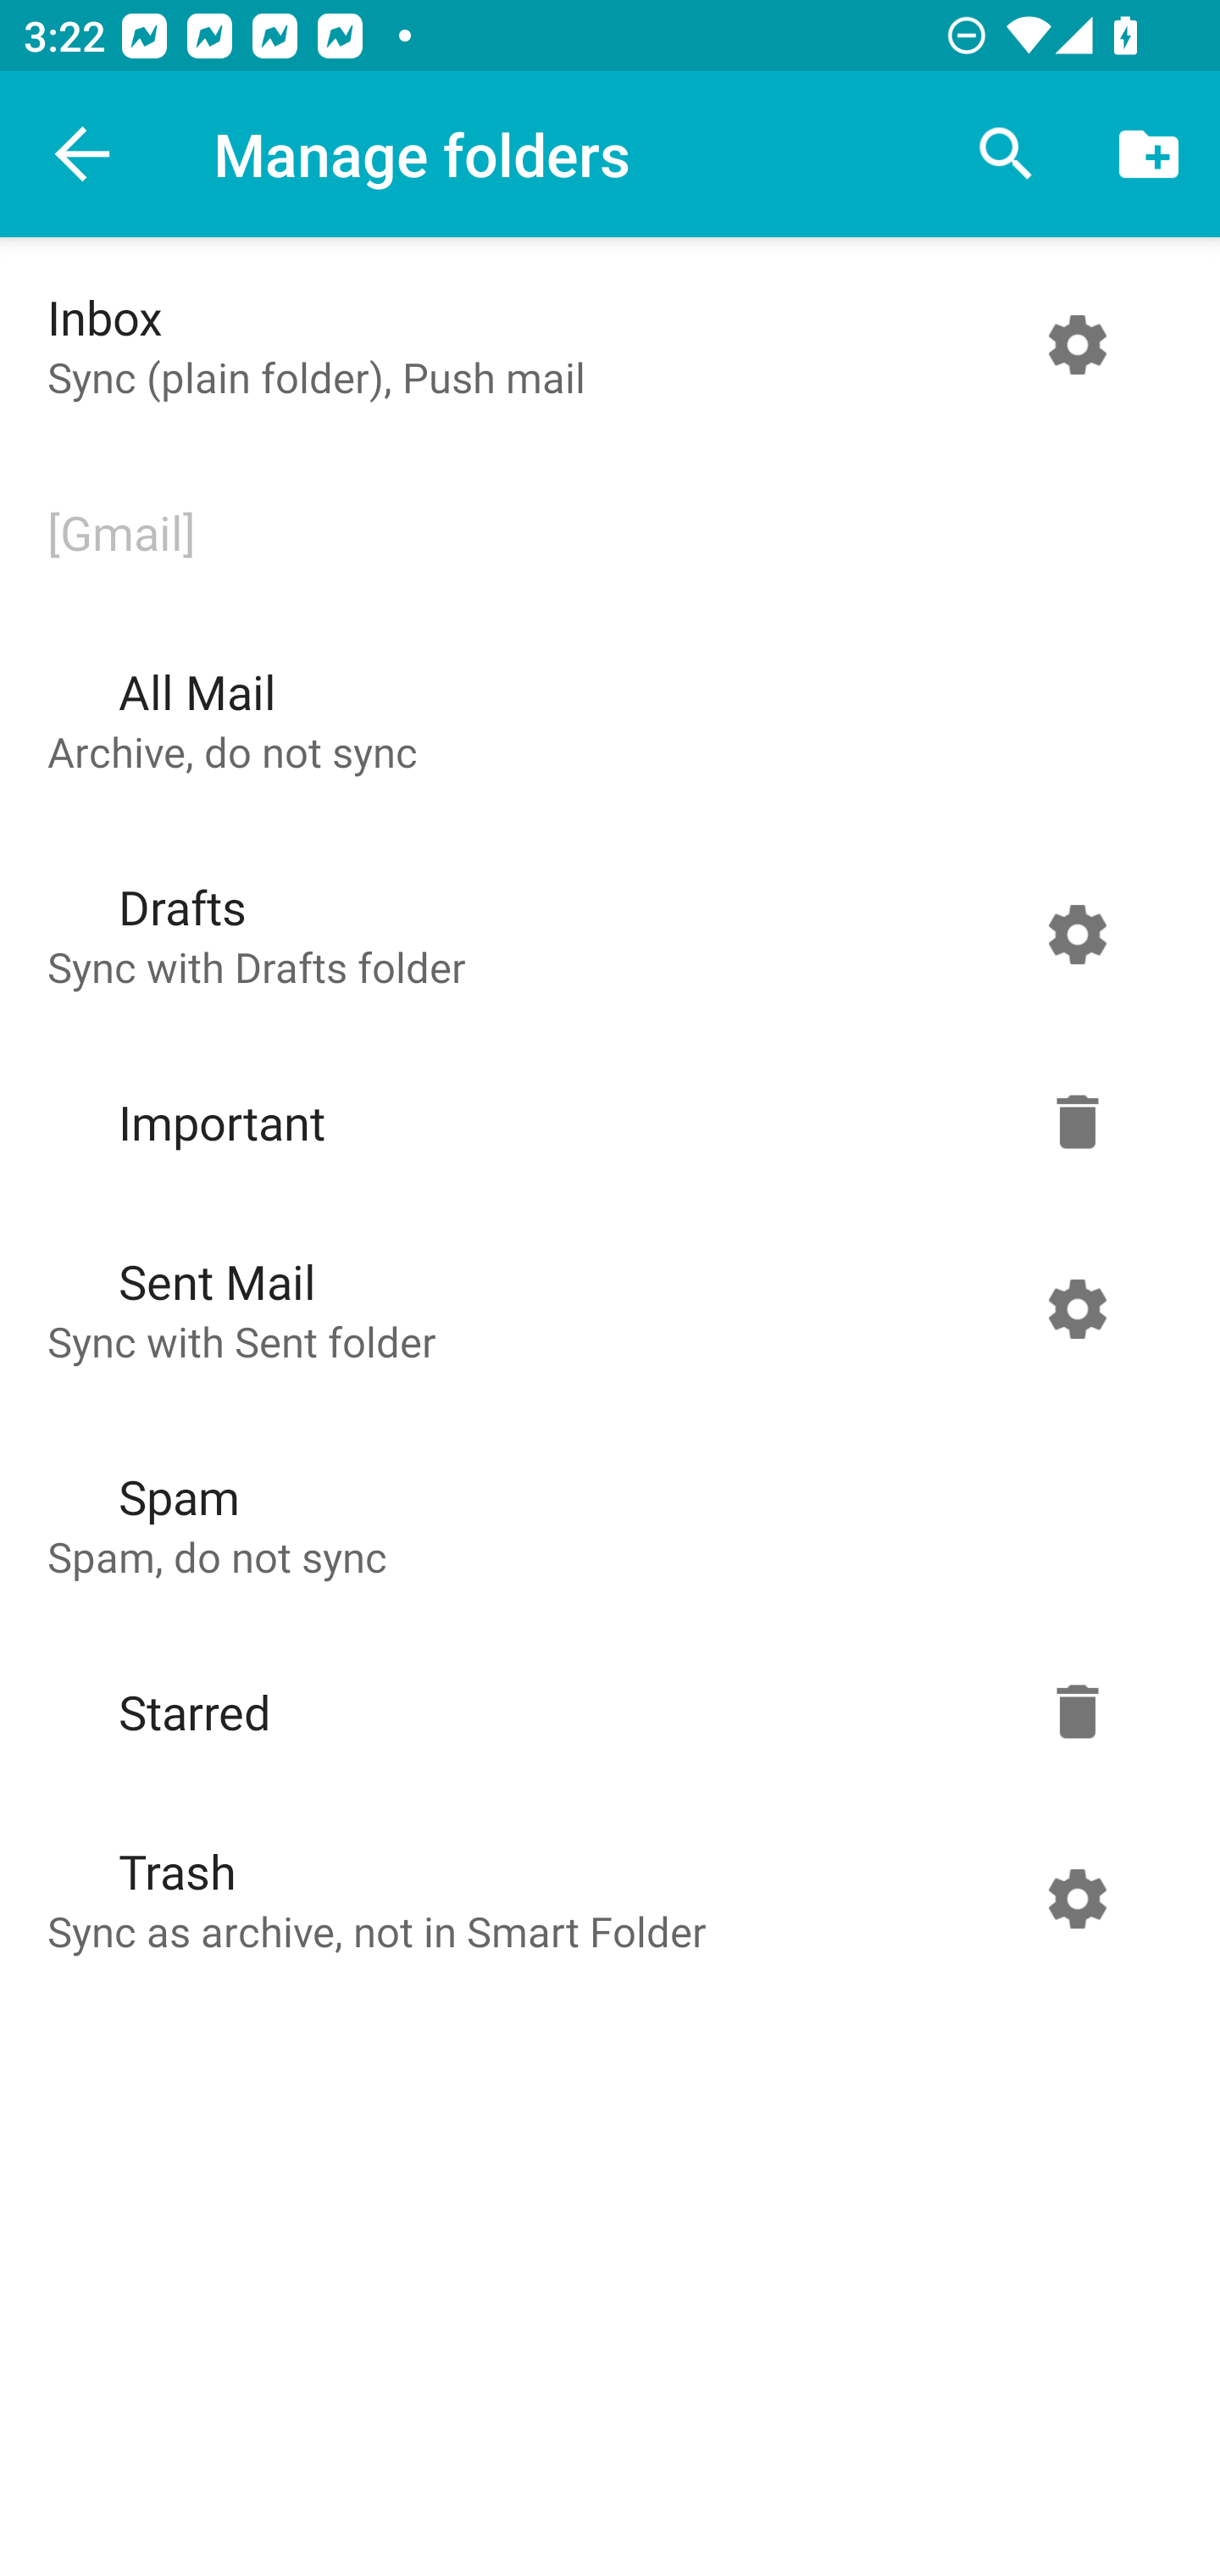 Image resolution: width=1220 pixels, height=2576 pixels. What do you see at coordinates (1077, 935) in the screenshot?
I see `Folder settings` at bounding box center [1077, 935].